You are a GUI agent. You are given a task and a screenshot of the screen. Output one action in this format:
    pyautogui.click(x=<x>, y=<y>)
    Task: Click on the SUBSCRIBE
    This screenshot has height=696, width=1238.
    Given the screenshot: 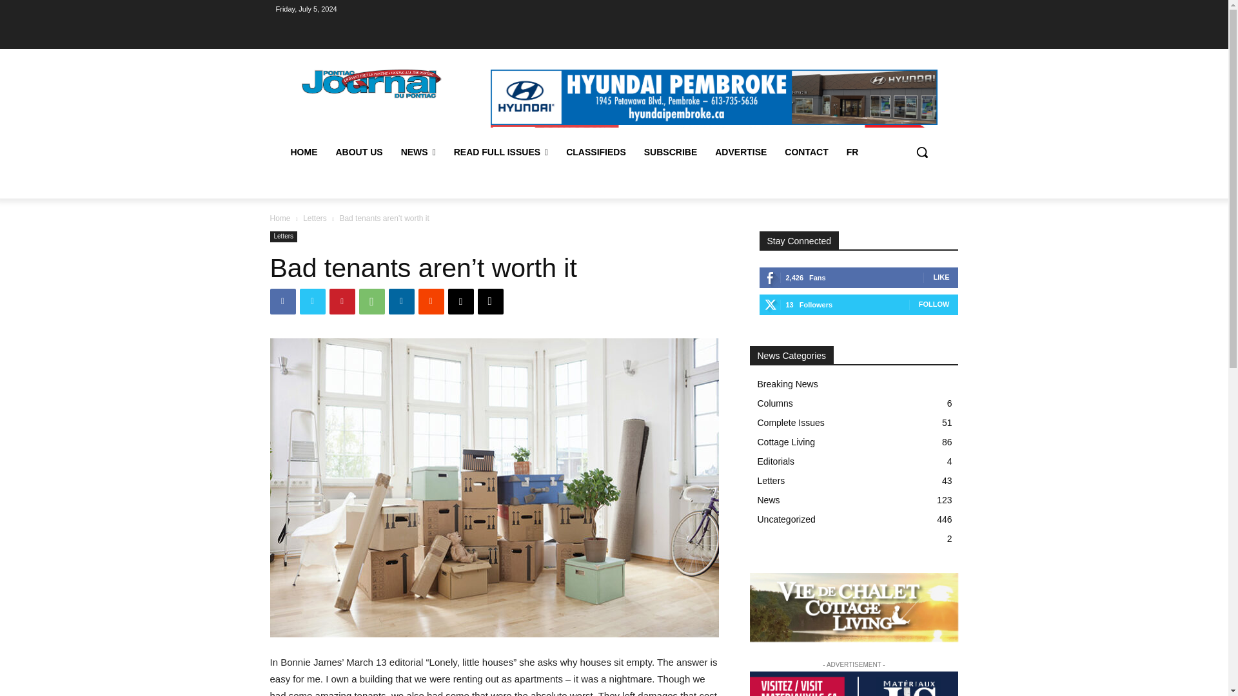 What is the action you would take?
    pyautogui.click(x=670, y=152)
    